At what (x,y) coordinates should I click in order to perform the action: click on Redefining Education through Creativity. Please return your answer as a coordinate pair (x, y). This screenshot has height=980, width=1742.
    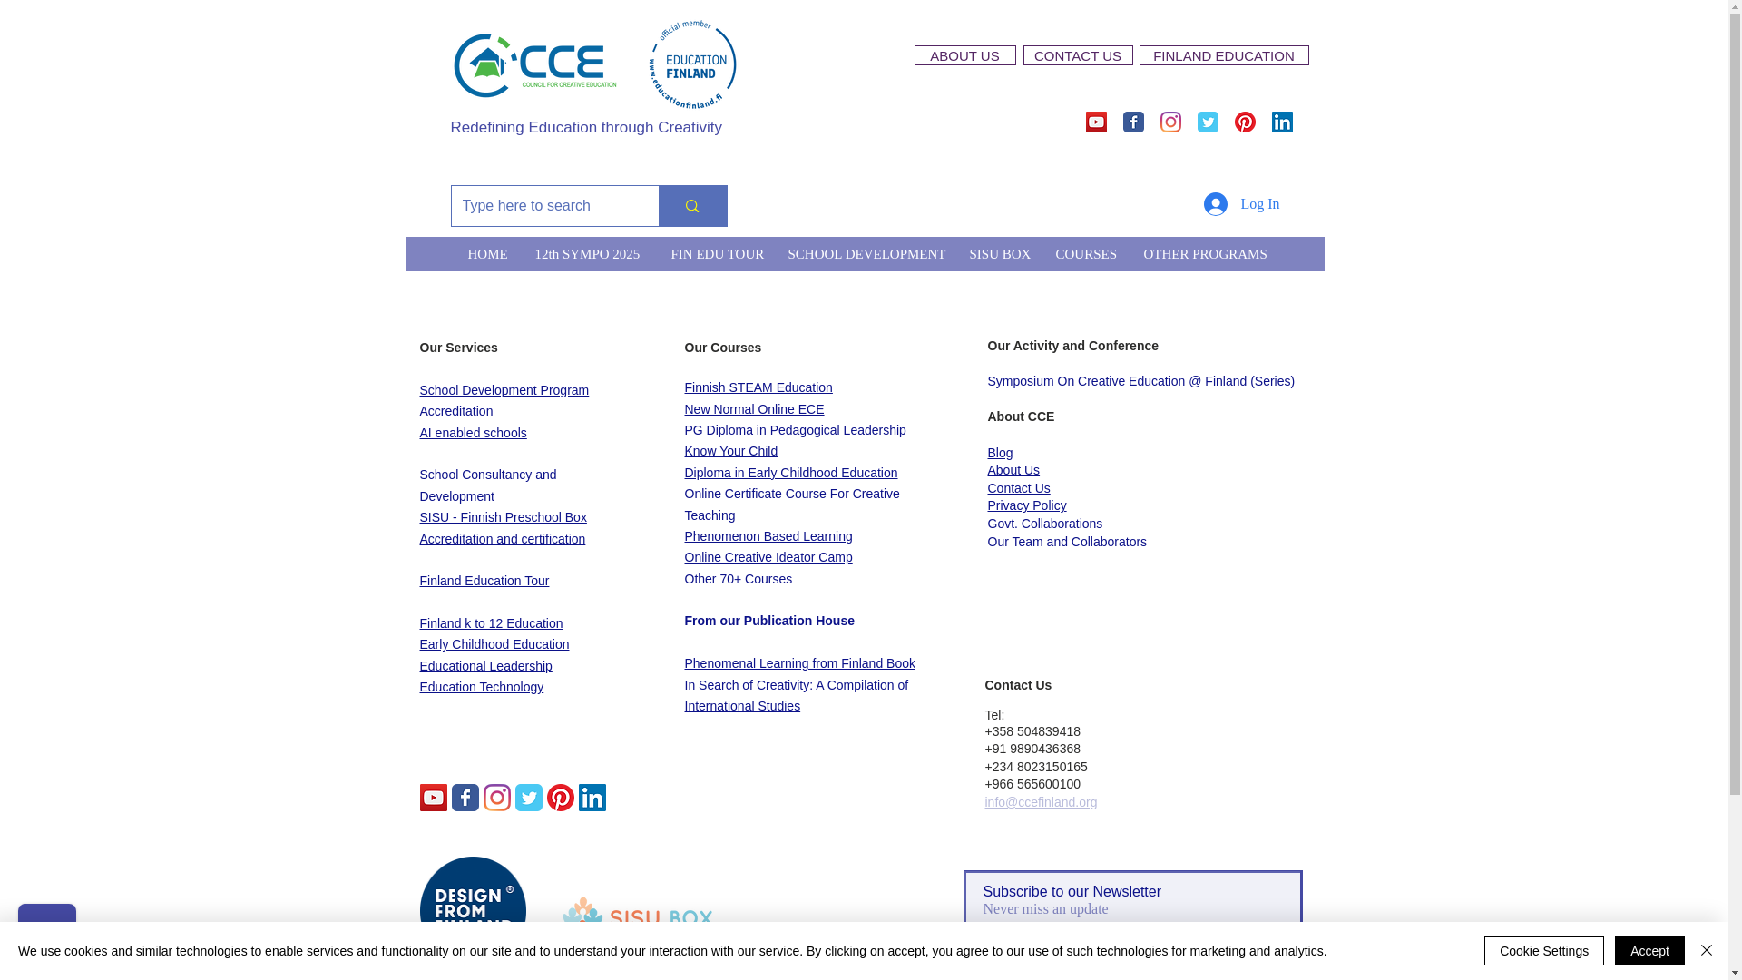
    Looking at the image, I should click on (586, 127).